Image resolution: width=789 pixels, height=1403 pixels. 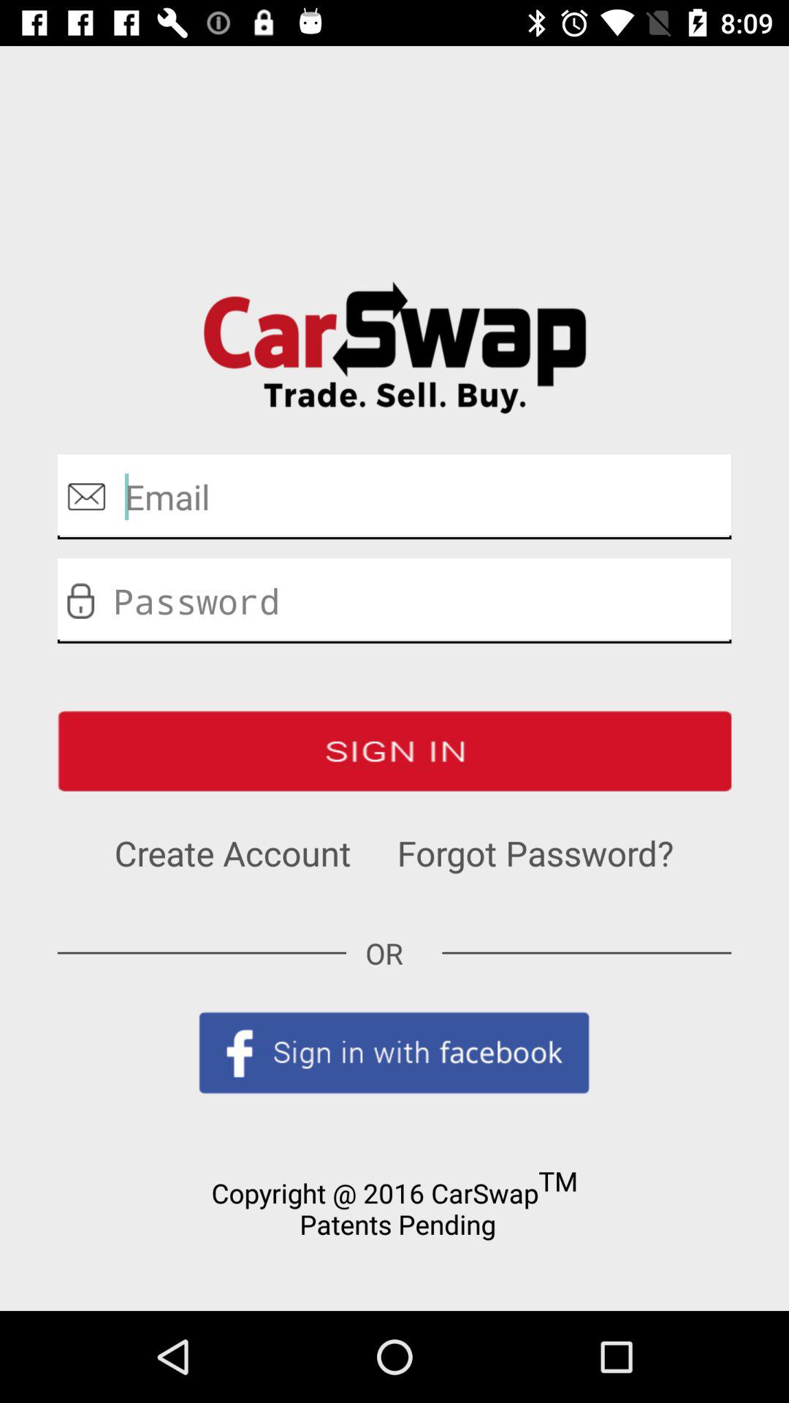 I want to click on email entry box, so click(x=394, y=497).